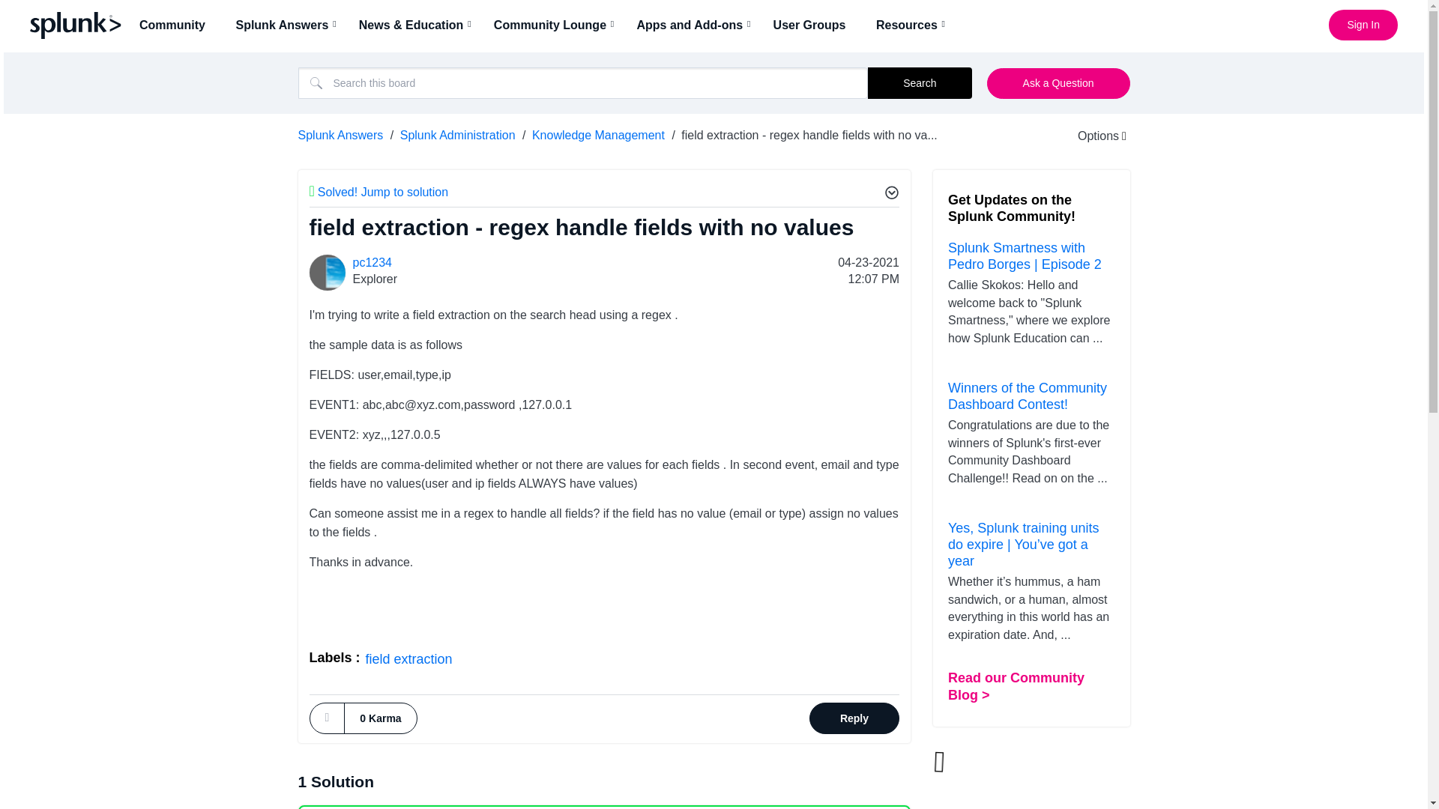 The height and width of the screenshot is (809, 1439). Describe the element at coordinates (177, 25) in the screenshot. I see `Community` at that location.